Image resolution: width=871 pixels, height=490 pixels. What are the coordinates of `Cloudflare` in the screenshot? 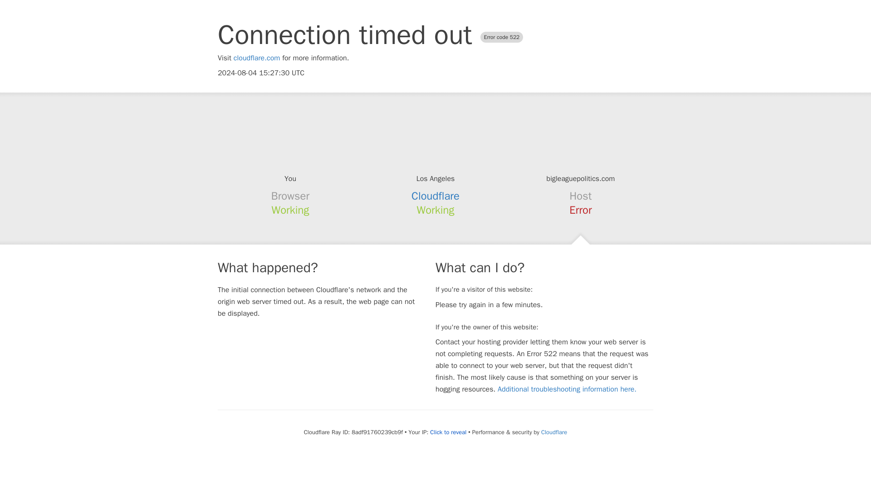 It's located at (553, 432).